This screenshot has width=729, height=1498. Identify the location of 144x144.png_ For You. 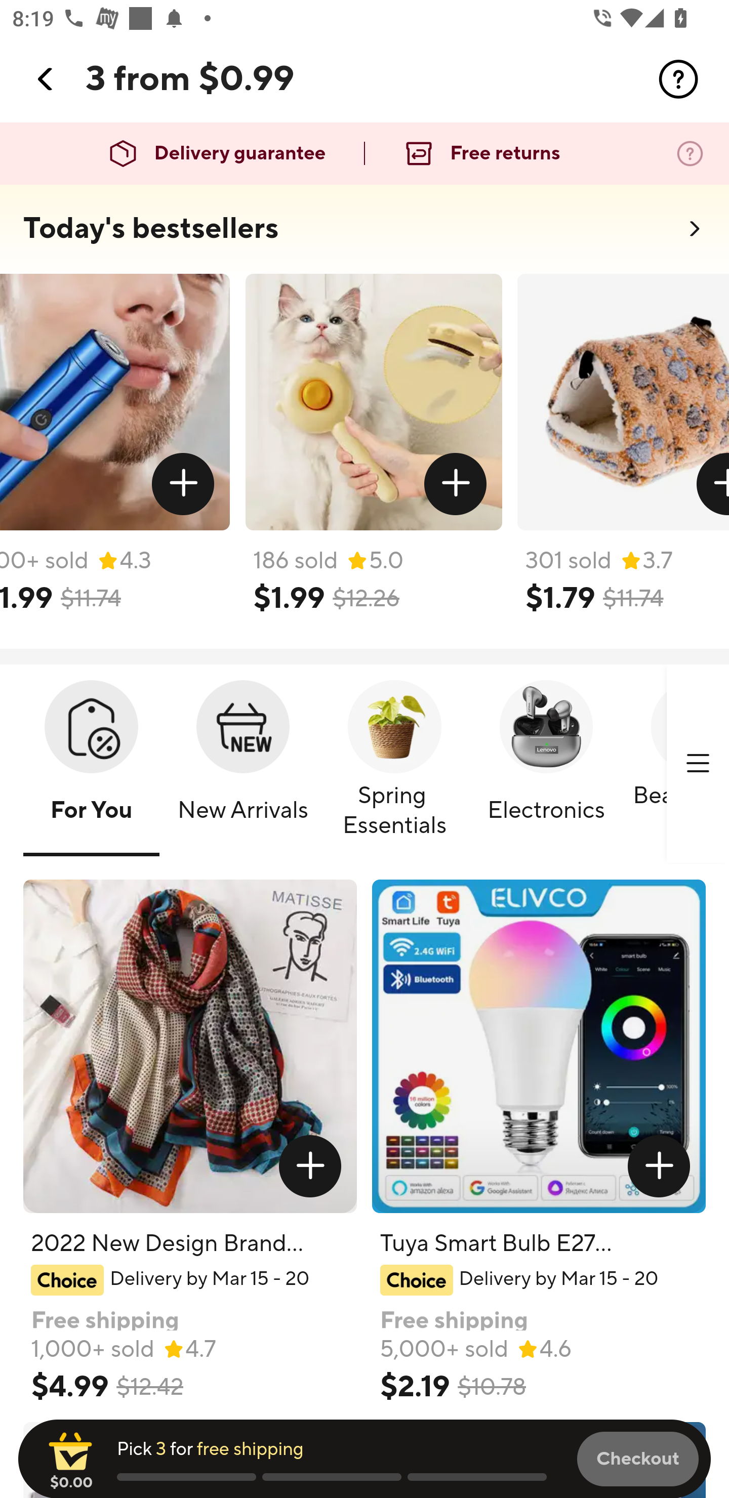
(91, 765).